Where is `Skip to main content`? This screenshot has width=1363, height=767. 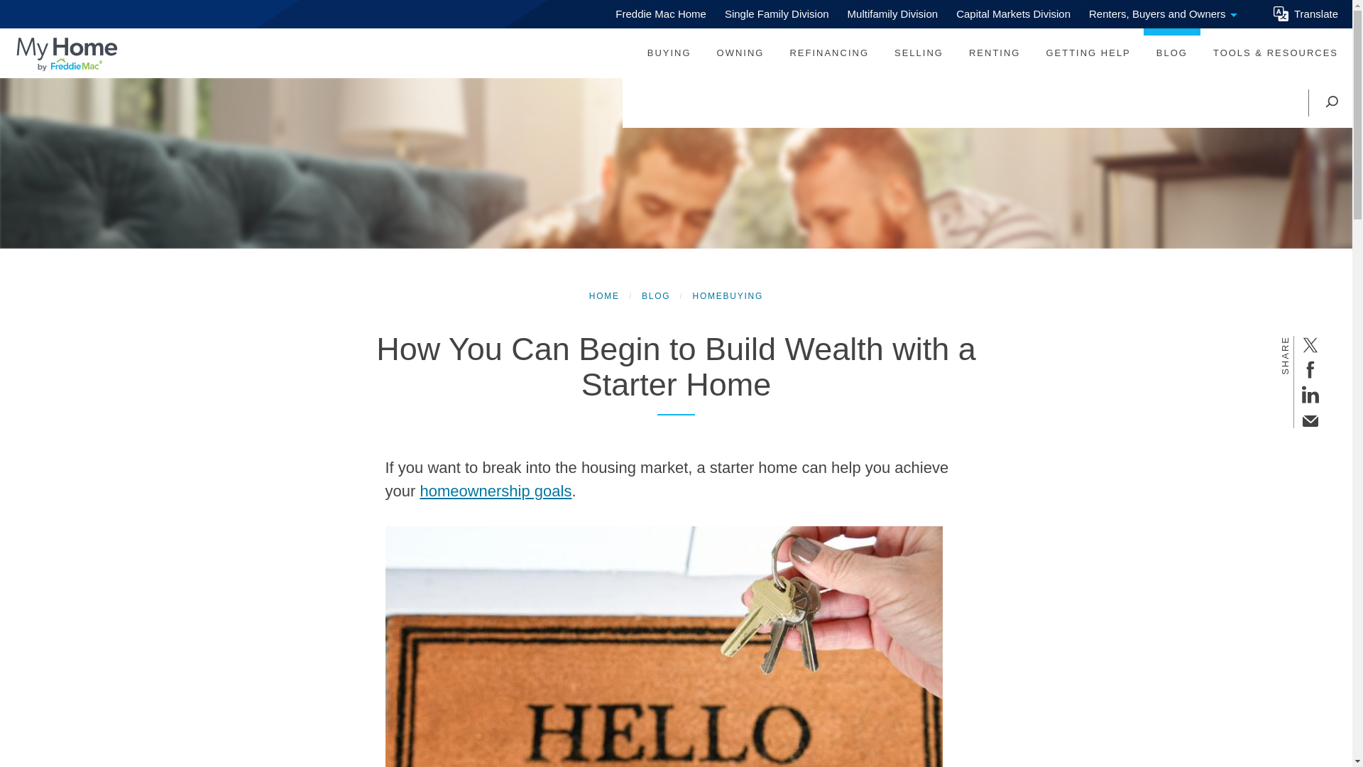 Skip to main content is located at coordinates (891, 14).